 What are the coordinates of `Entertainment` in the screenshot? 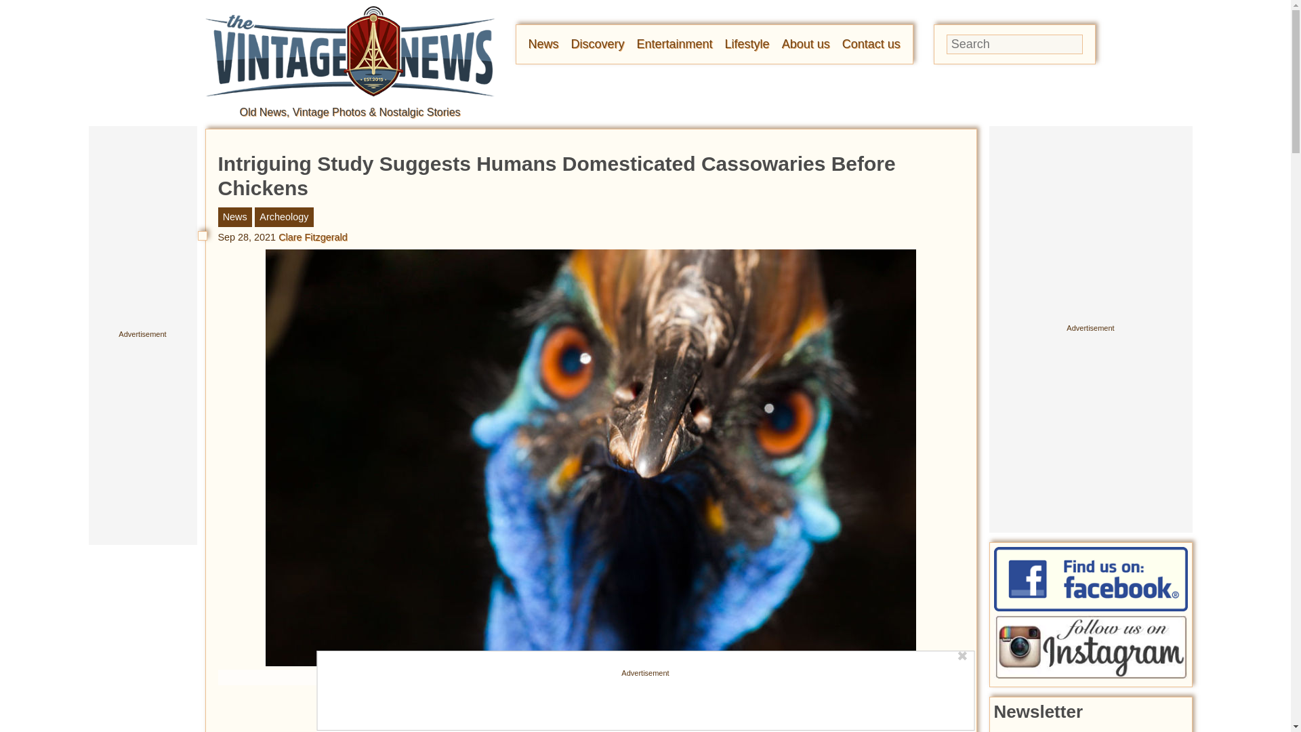 It's located at (675, 43).